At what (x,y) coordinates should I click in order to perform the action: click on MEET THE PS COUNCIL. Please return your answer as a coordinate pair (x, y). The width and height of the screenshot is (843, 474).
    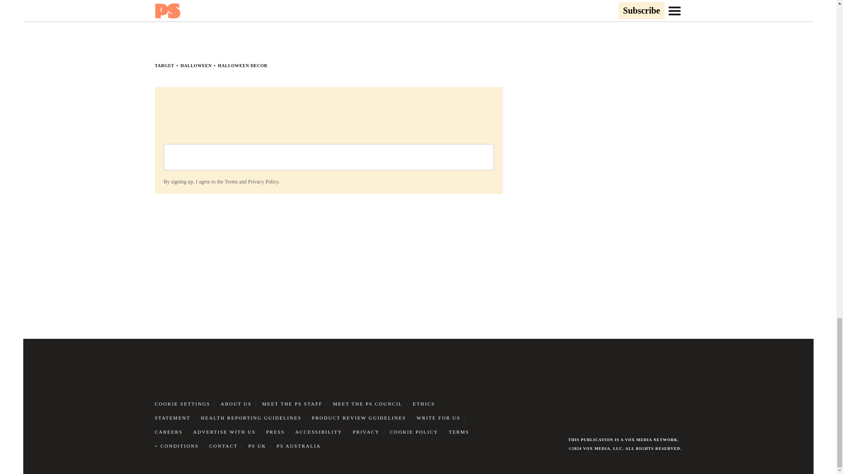
    Looking at the image, I should click on (367, 403).